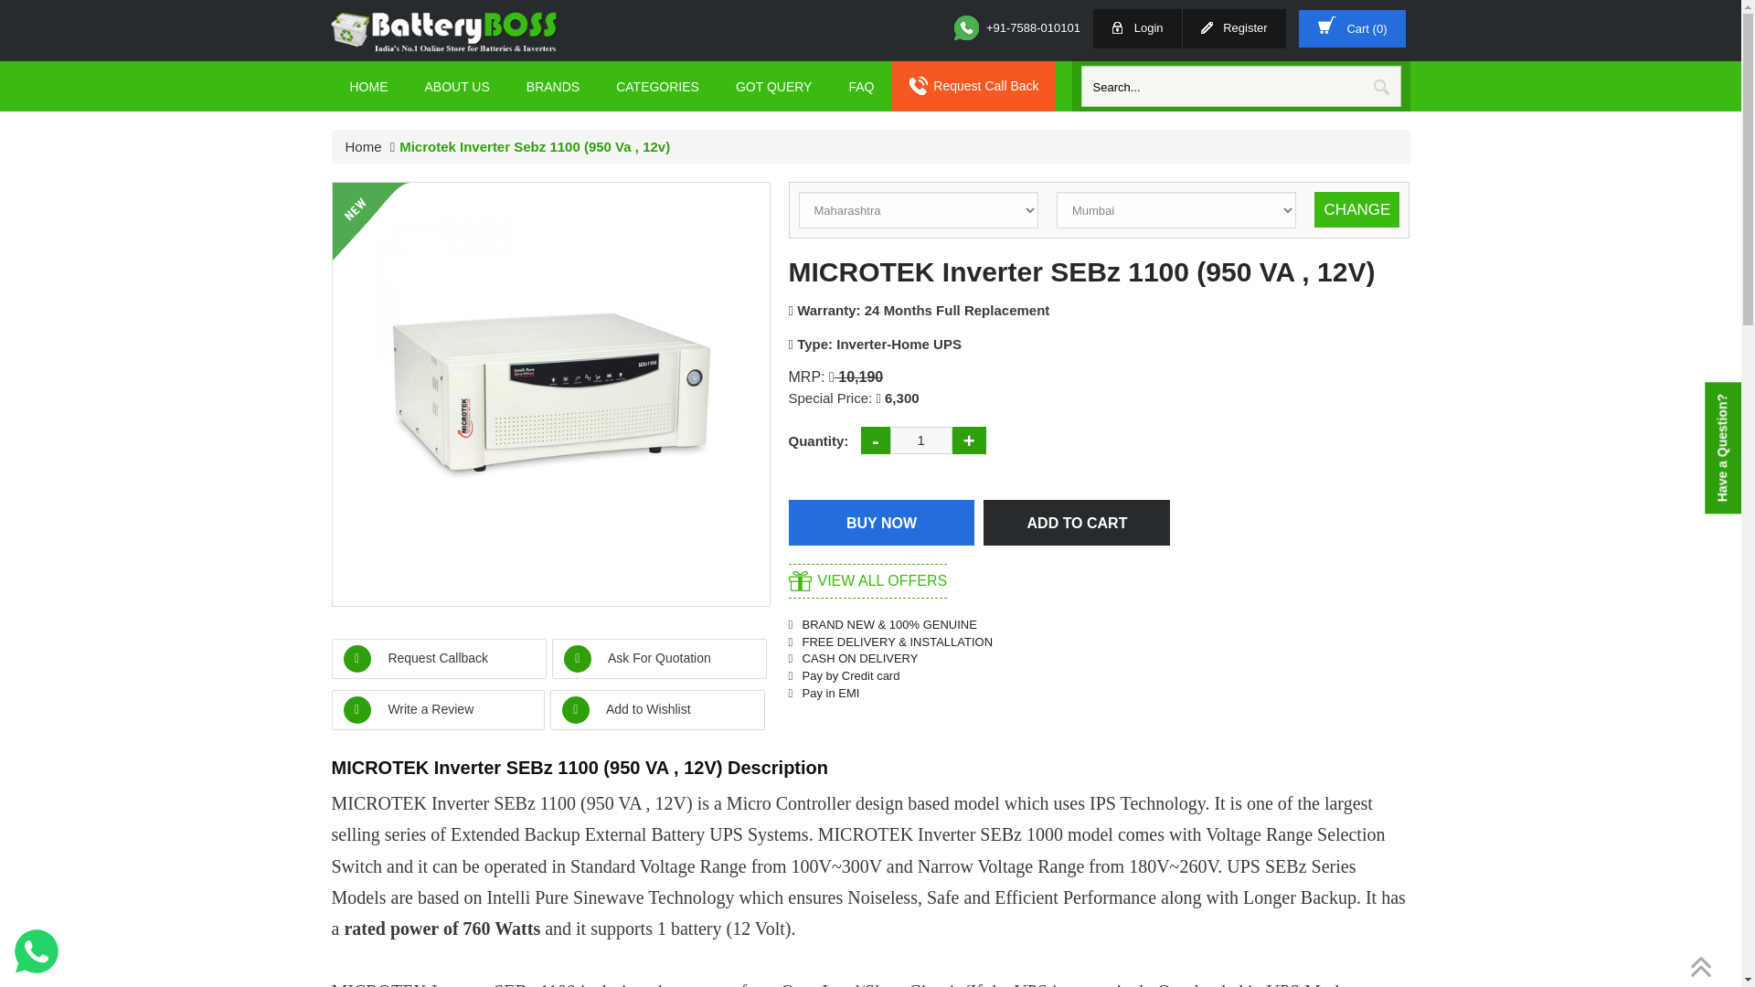 This screenshot has height=987, width=1755. I want to click on BUY NOW, so click(881, 523).